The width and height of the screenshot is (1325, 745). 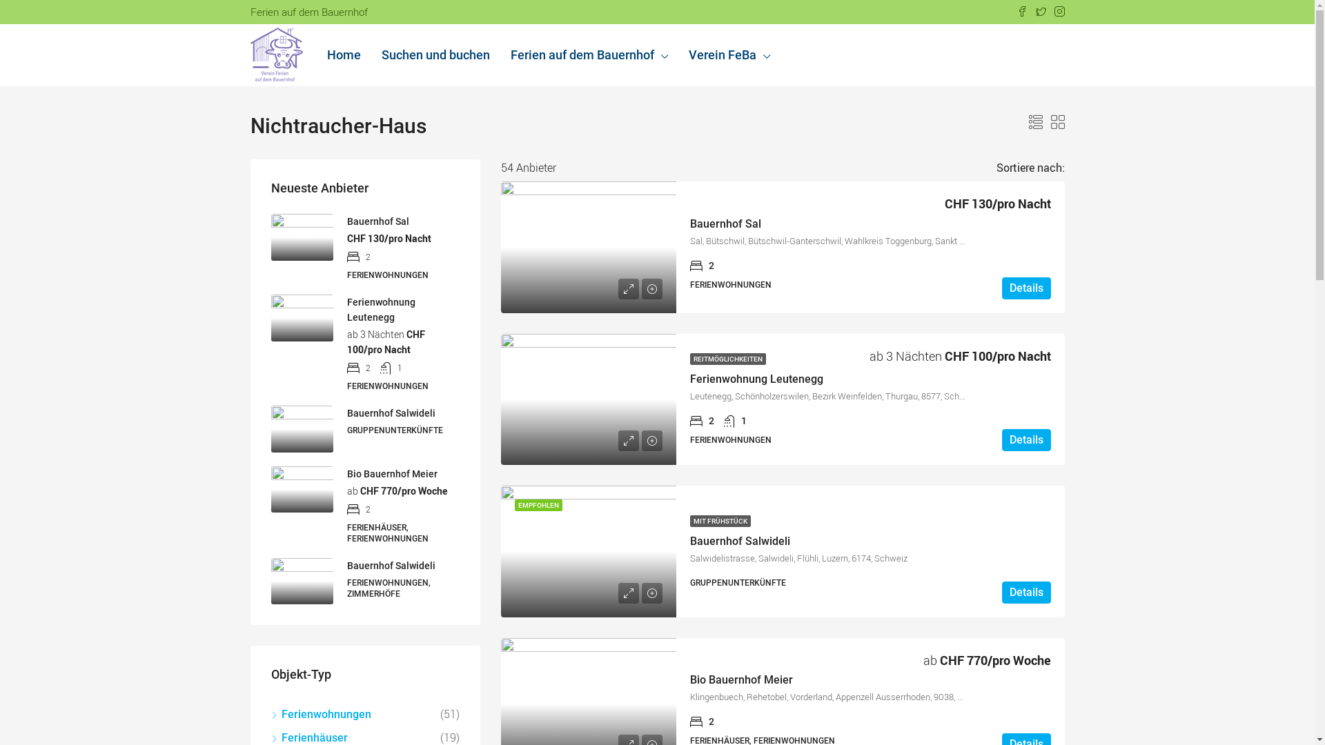 I want to click on Ferienwohnung Leutenegg, so click(x=381, y=310).